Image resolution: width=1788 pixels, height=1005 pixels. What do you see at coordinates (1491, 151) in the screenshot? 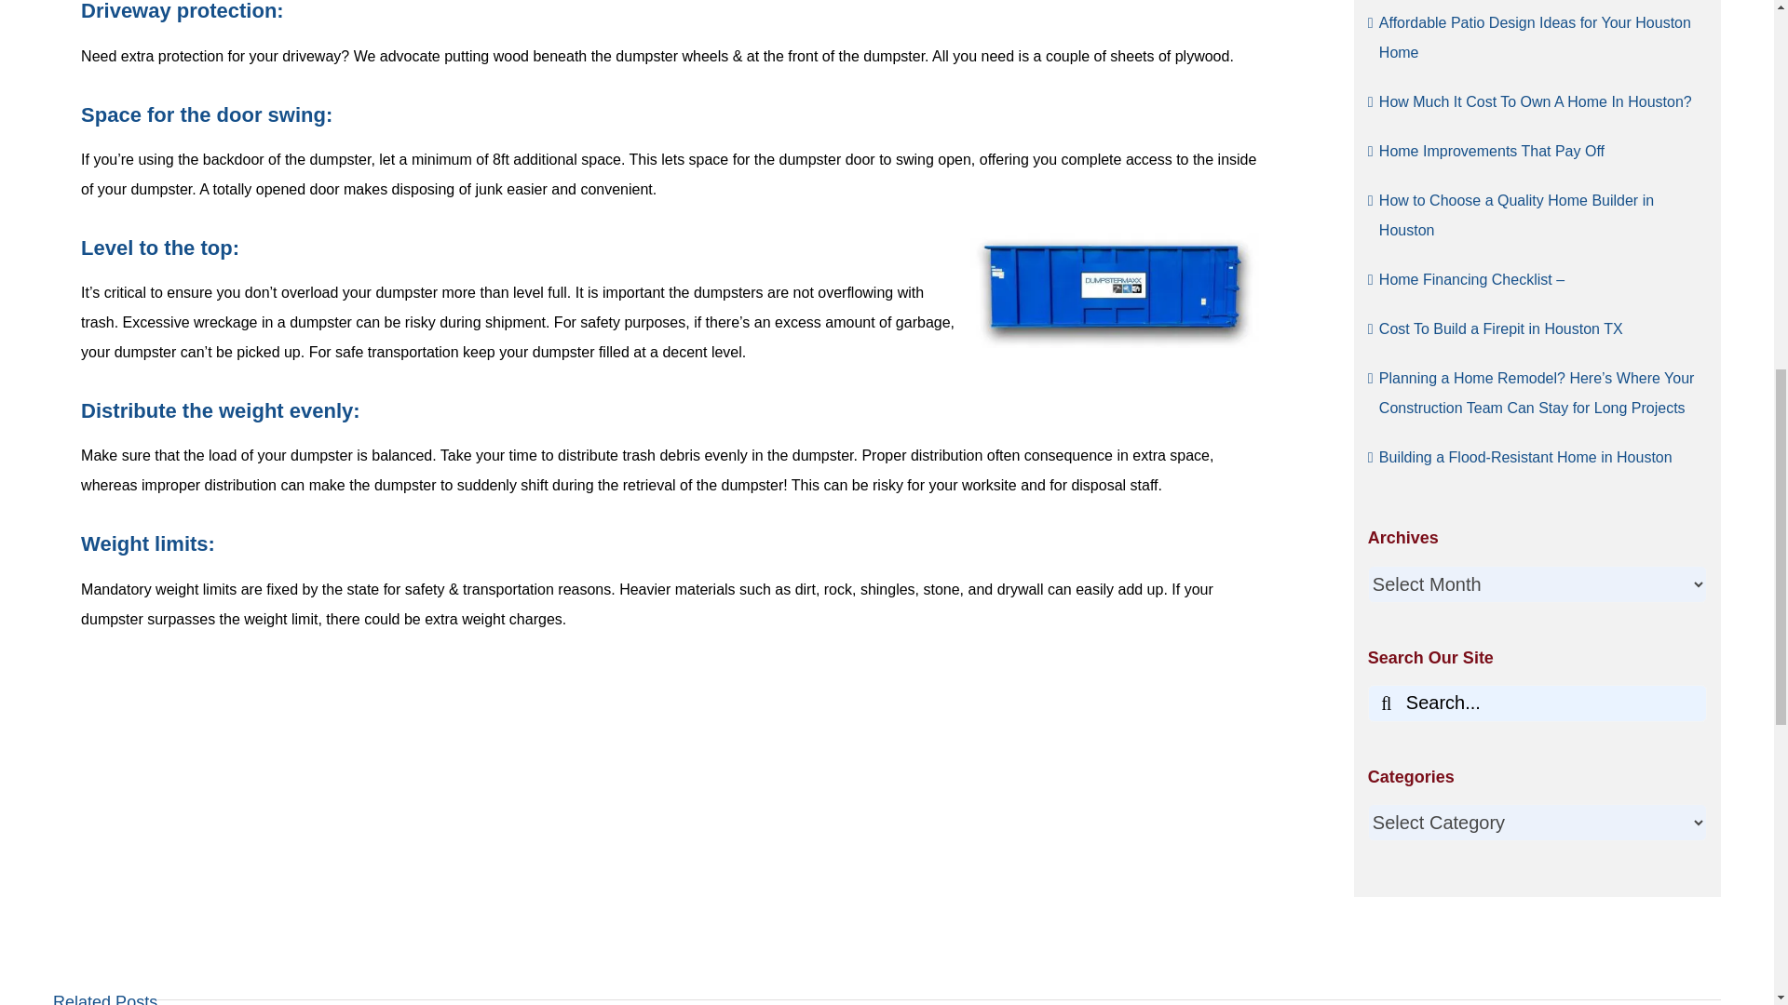
I see `Home Improvements That Pay Off` at bounding box center [1491, 151].